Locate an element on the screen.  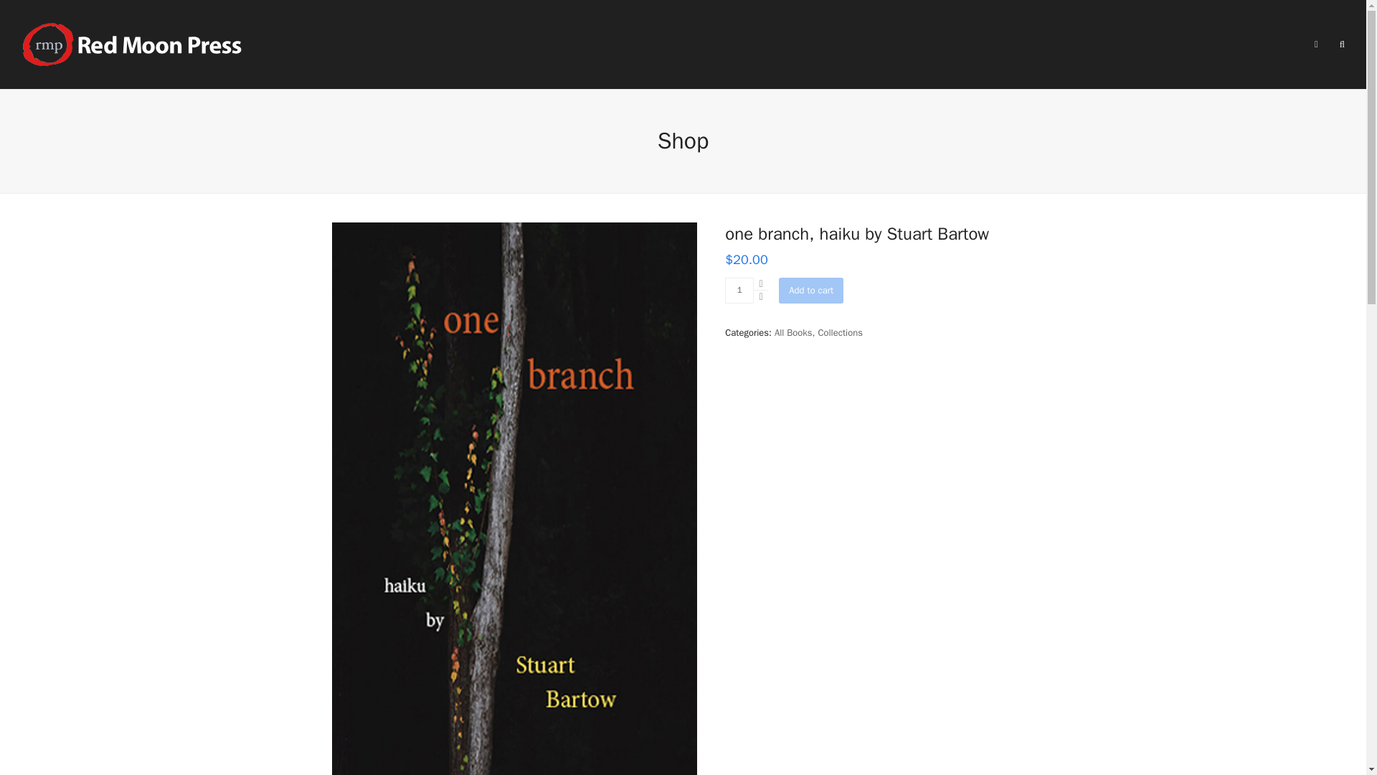
Collections is located at coordinates (841, 332).